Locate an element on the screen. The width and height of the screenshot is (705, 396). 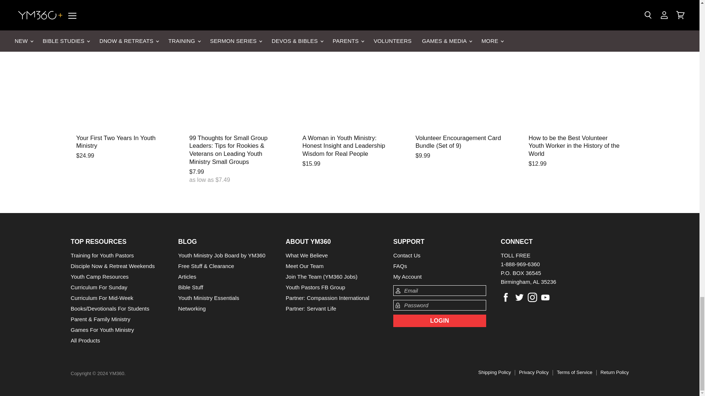
Login is located at coordinates (440, 320).